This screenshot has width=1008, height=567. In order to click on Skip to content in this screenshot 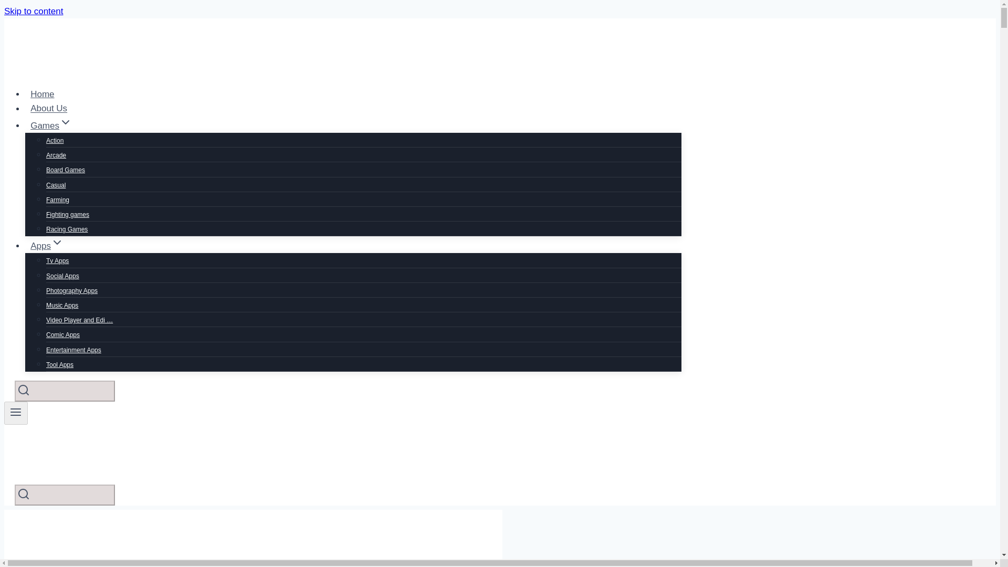, I will do `click(33, 11)`.